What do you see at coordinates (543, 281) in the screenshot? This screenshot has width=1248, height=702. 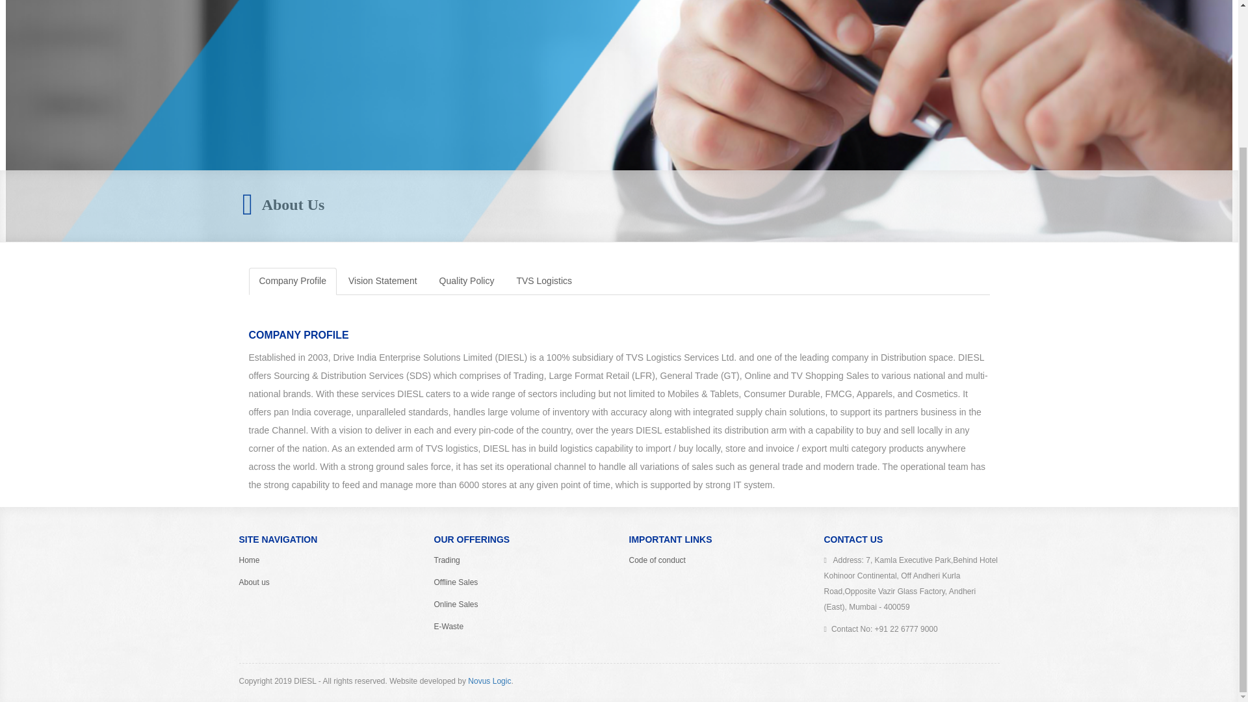 I see `TVS Logistics` at bounding box center [543, 281].